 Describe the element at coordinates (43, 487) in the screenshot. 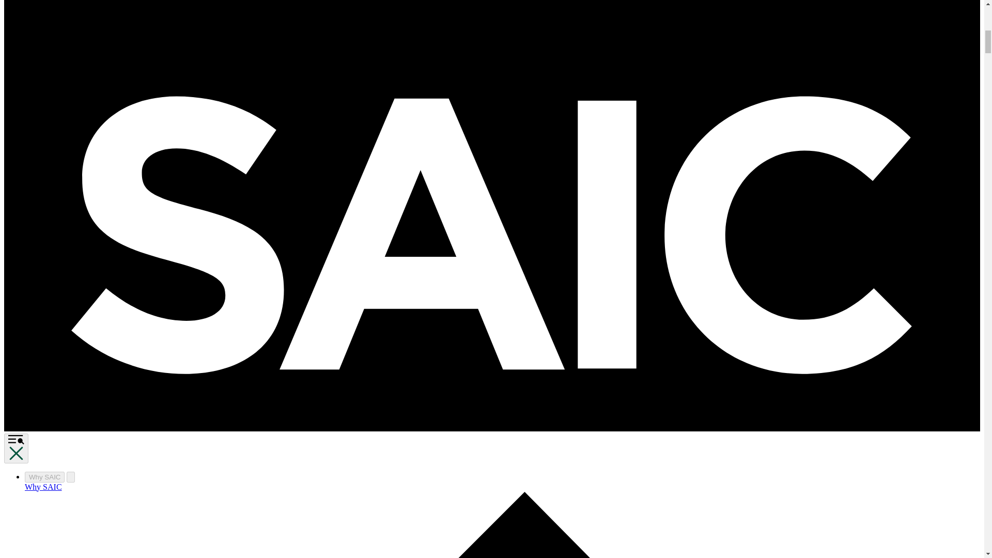

I see `Why SAIC` at that location.